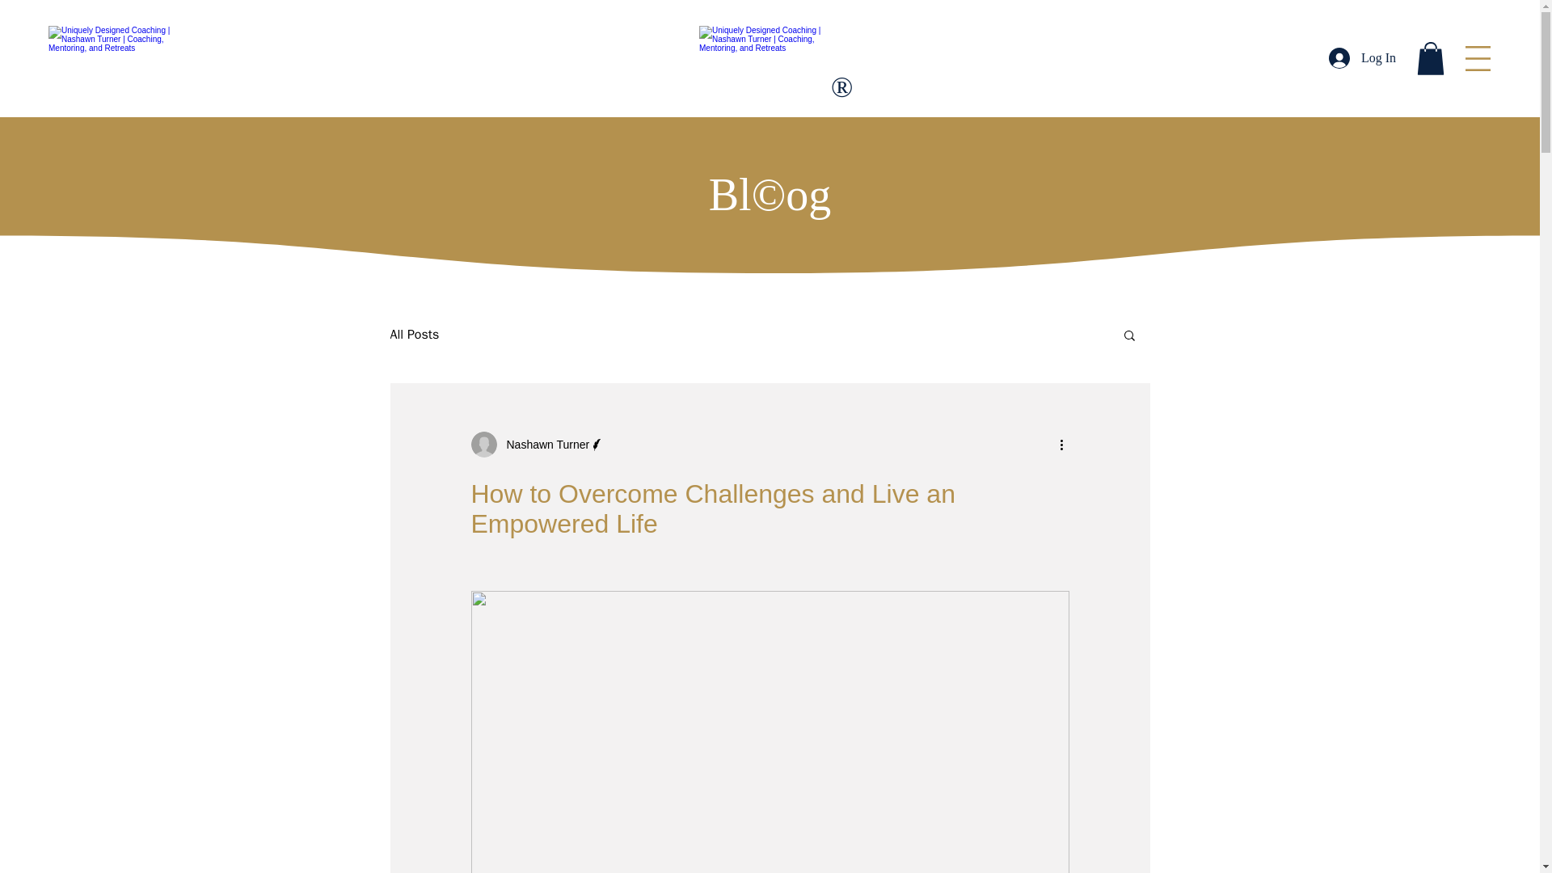 The image size is (1552, 873). What do you see at coordinates (770, 58) in the screenshot?
I see `Uniquely Designed Coaching` at bounding box center [770, 58].